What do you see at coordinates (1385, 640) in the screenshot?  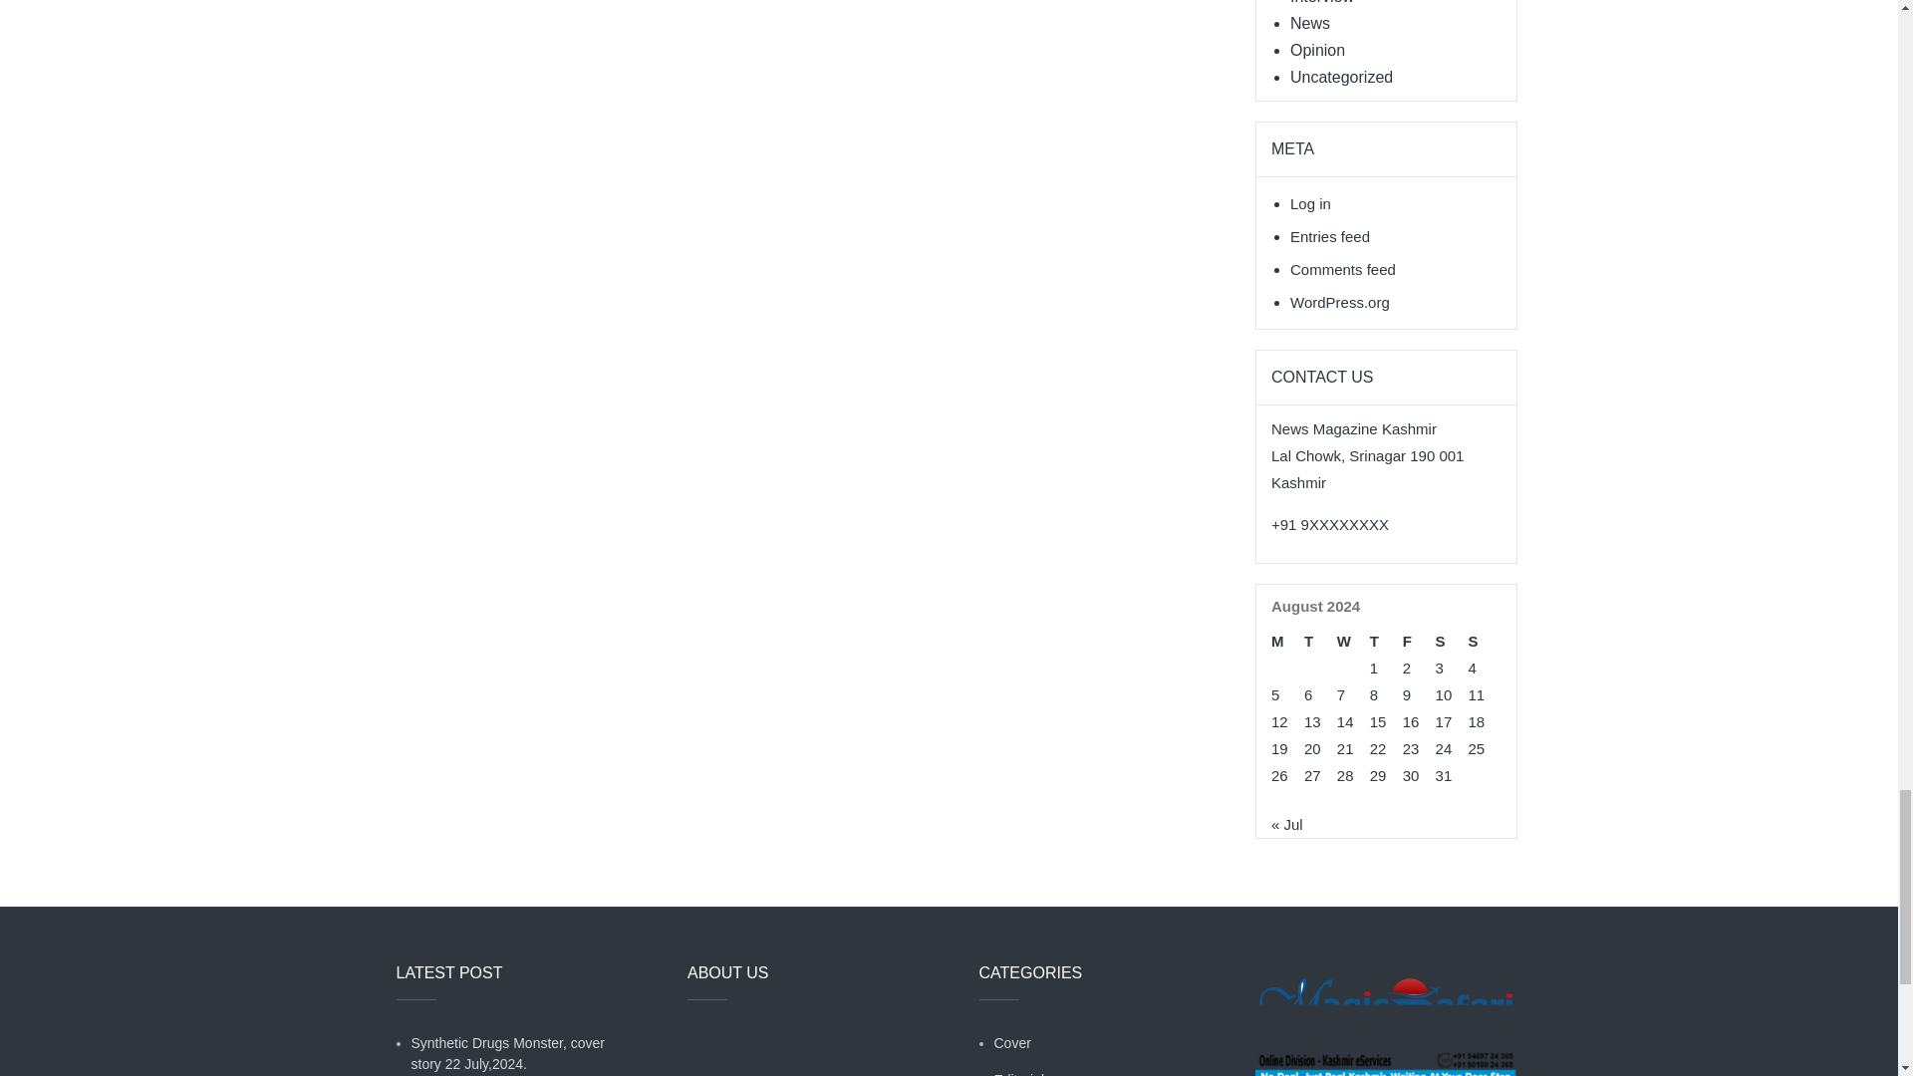 I see `Thursday` at bounding box center [1385, 640].